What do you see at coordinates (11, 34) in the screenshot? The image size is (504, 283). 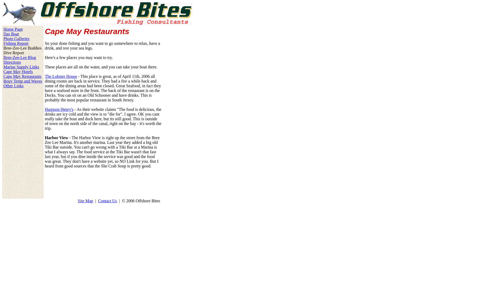 I see `Das Boat` at bounding box center [11, 34].